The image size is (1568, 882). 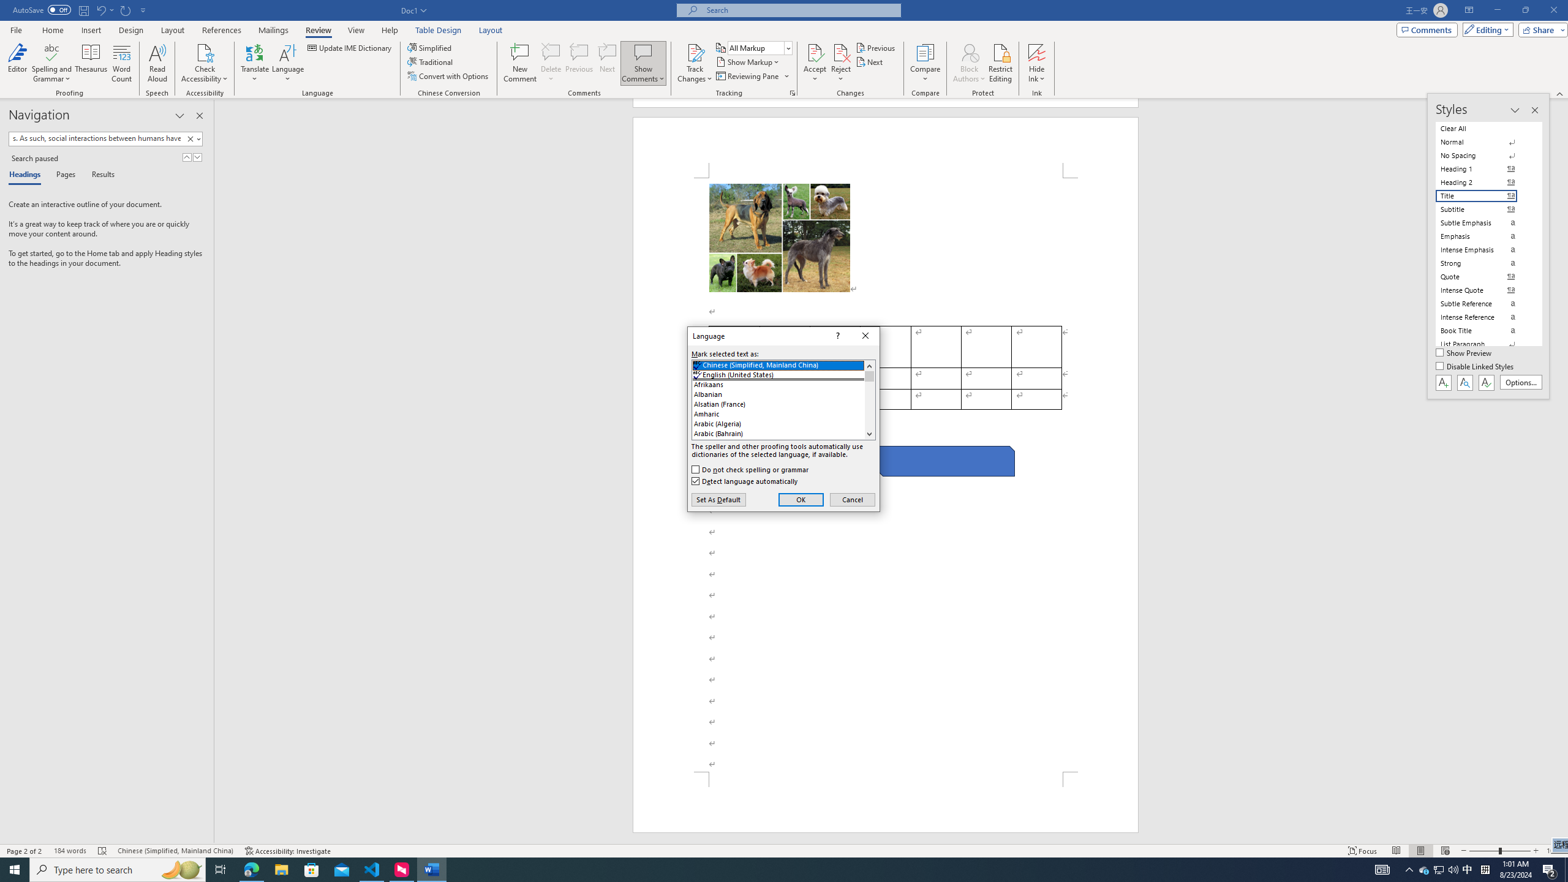 I want to click on Options..., so click(x=1521, y=382).